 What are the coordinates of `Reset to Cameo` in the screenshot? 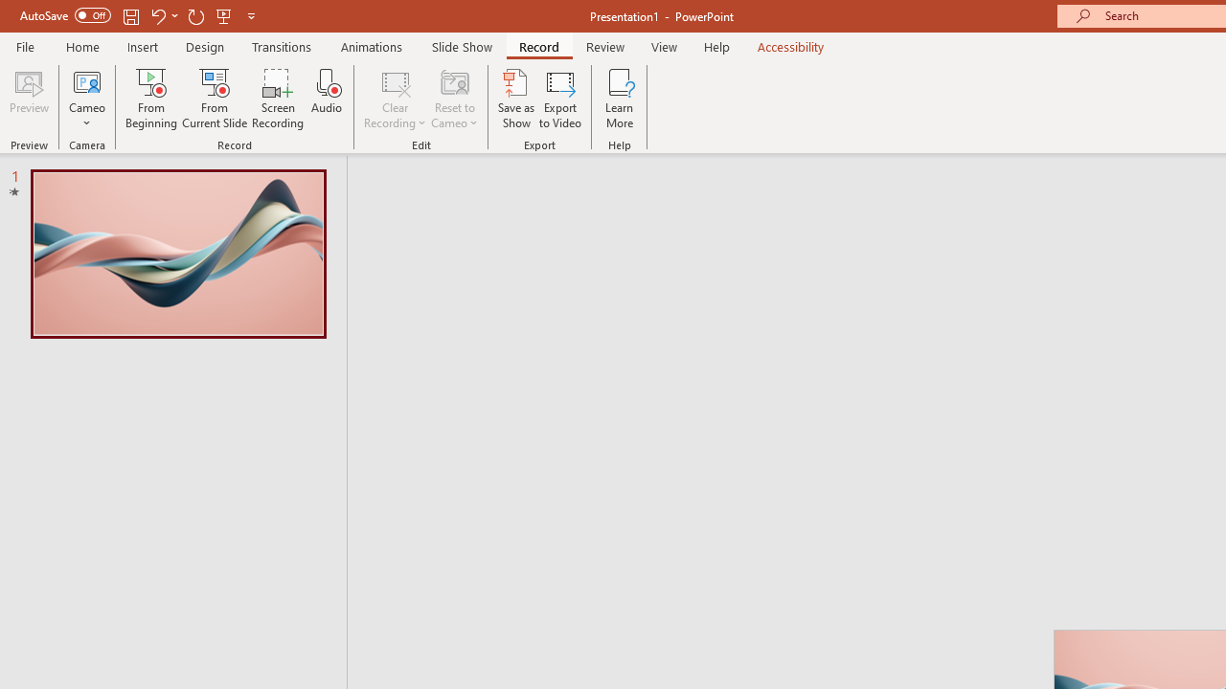 It's located at (454, 98).